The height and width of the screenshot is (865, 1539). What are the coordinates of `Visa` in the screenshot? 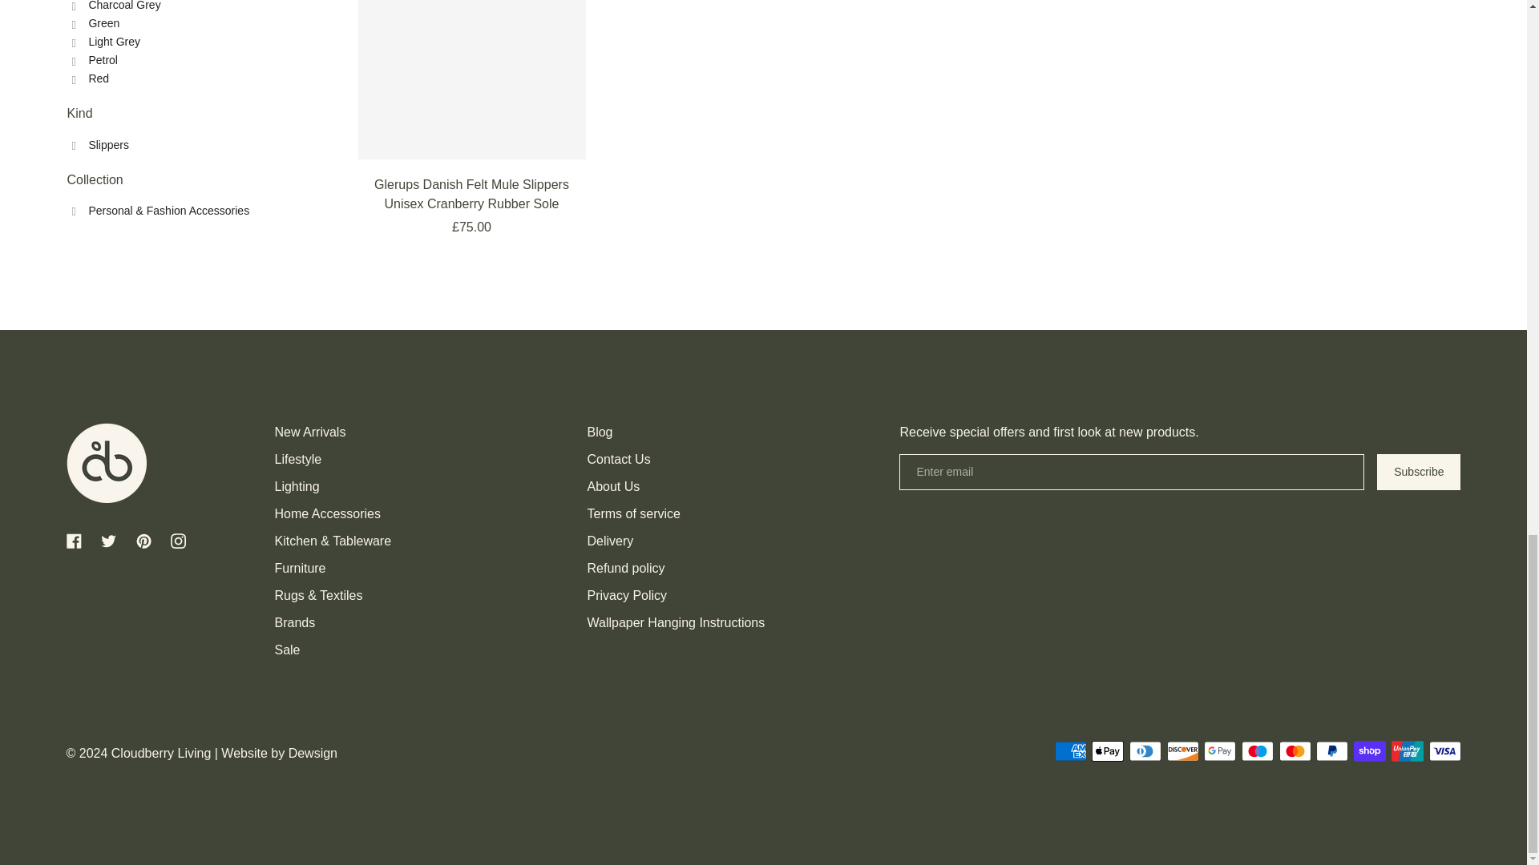 It's located at (1444, 751).